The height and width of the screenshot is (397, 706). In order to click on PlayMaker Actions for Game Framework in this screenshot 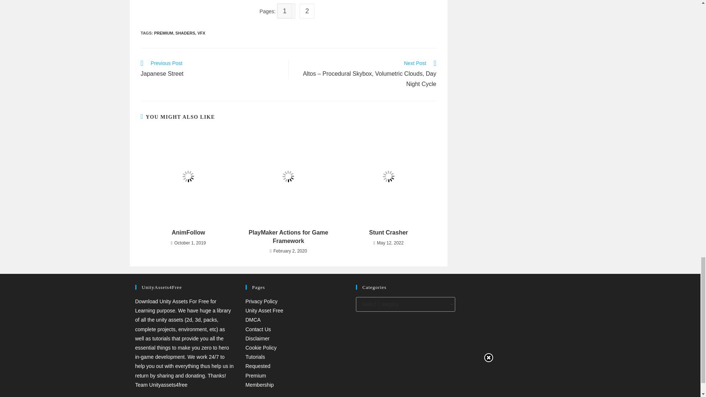, I will do `click(188, 232)`.